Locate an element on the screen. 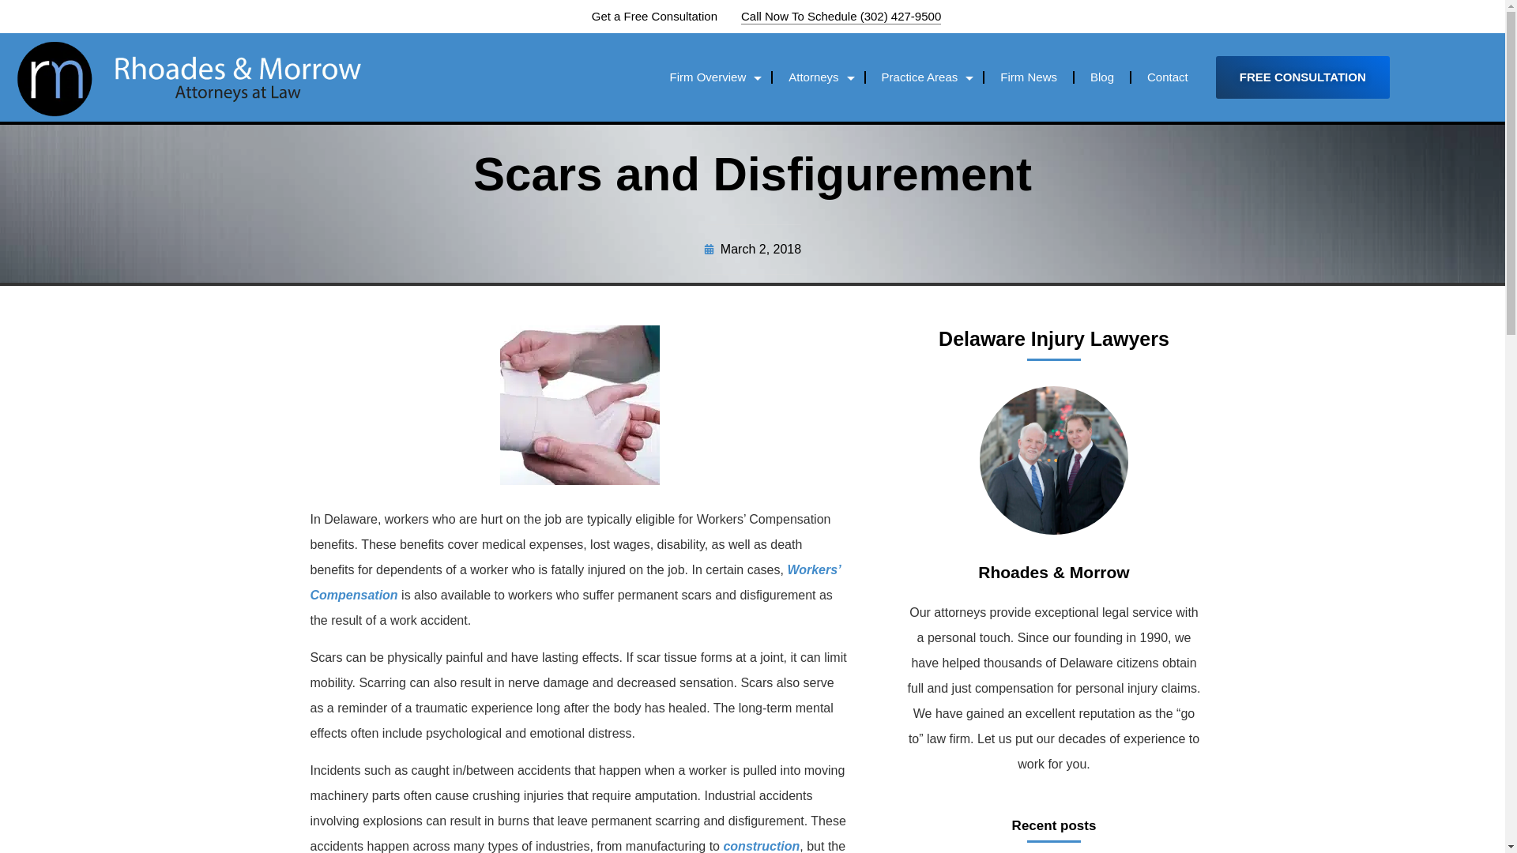 The height and width of the screenshot is (853, 1517). Attorneys is located at coordinates (817, 77).